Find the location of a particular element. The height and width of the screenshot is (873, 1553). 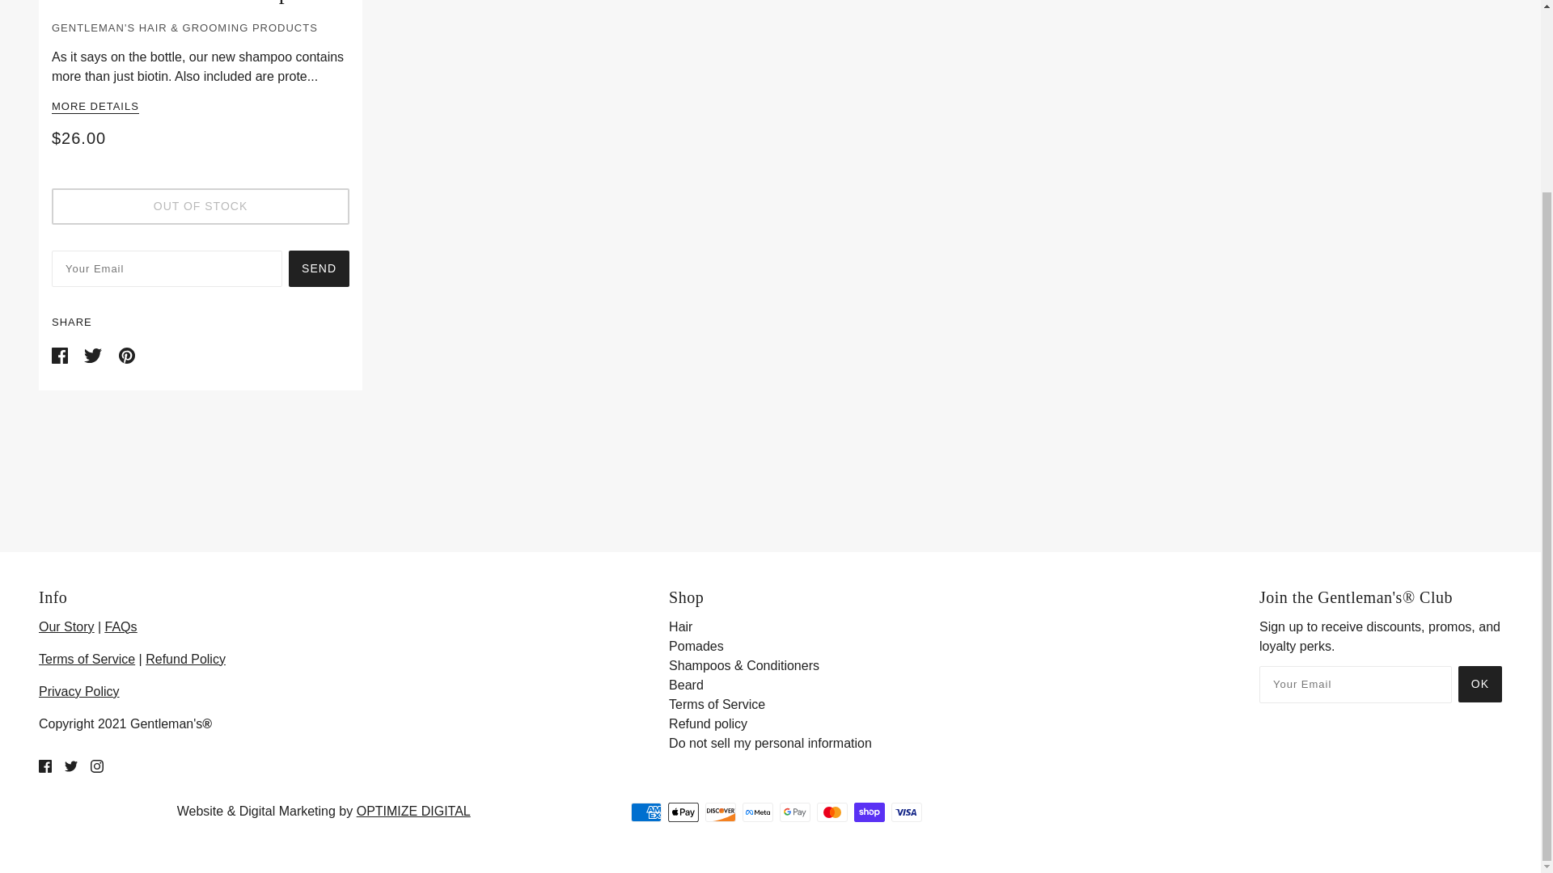

Discover is located at coordinates (720, 812).